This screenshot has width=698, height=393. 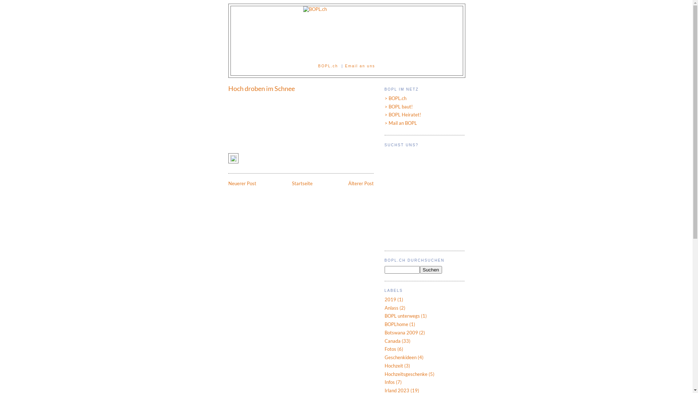 I want to click on Geschenkideen, so click(x=401, y=357).